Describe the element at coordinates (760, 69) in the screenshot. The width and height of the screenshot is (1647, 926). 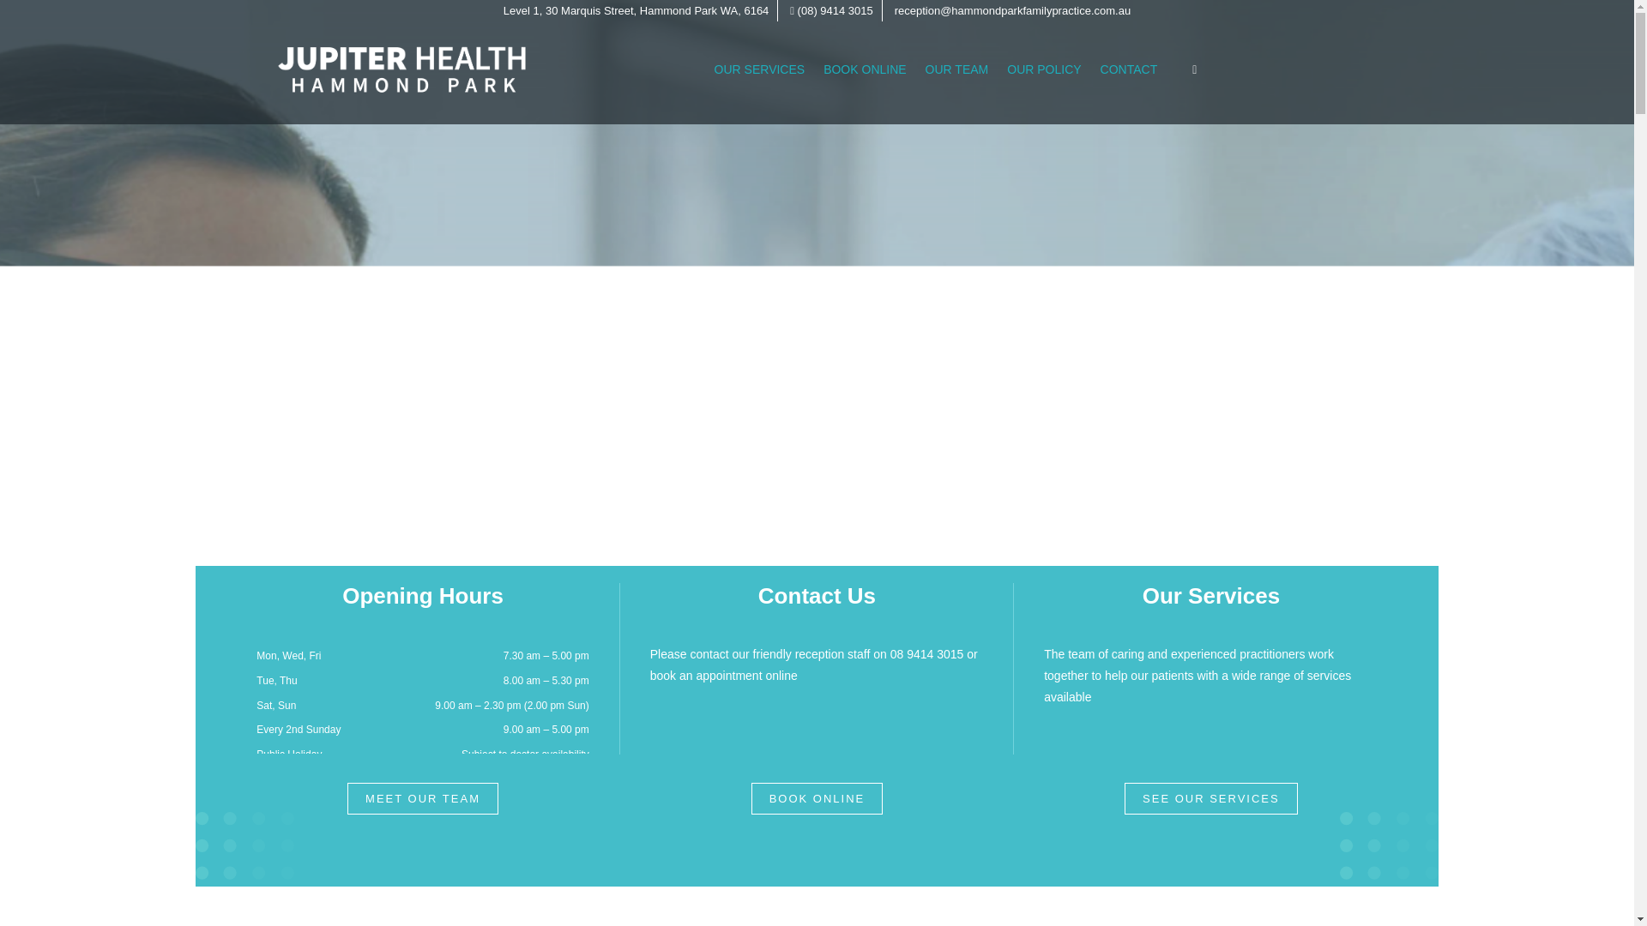
I see `OUR SERVICES` at that location.